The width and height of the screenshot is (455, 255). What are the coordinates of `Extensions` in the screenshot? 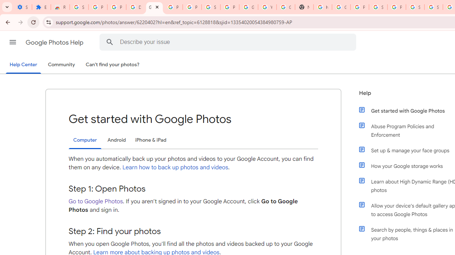 It's located at (41, 7).